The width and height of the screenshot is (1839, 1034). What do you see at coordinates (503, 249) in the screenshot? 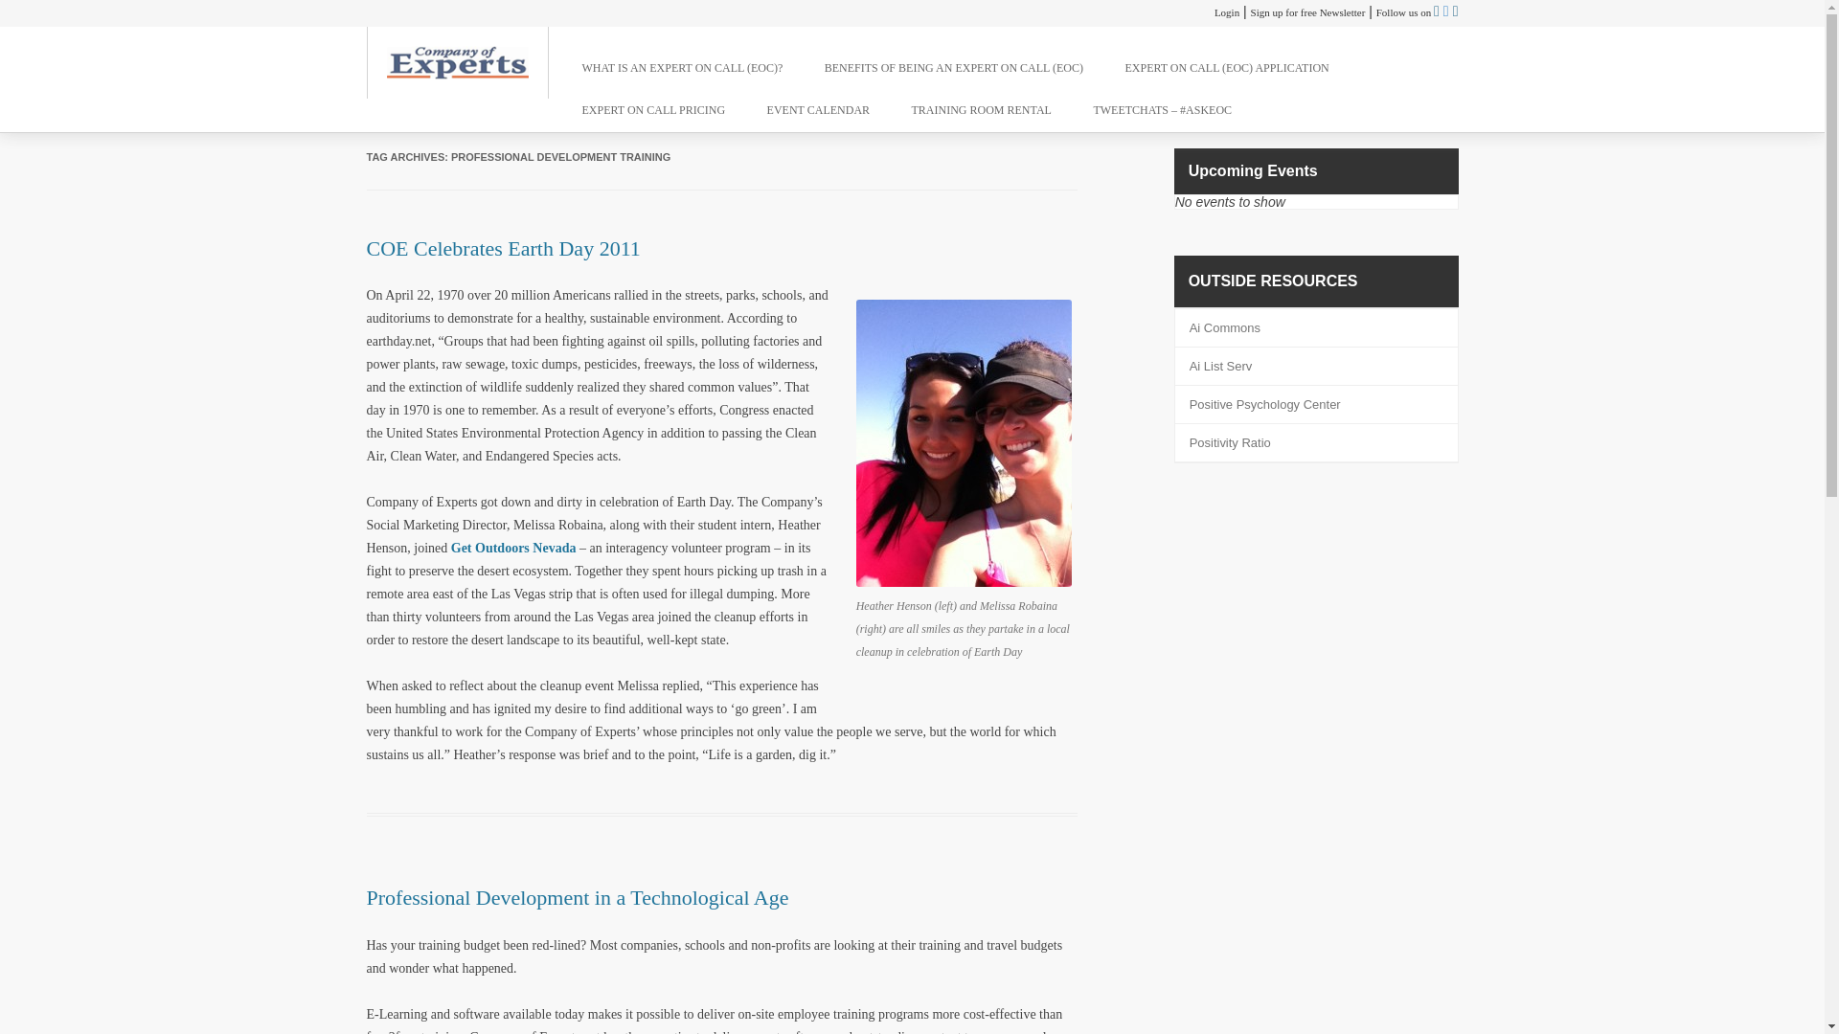
I see `COE Celebrates Earth Day 2011` at bounding box center [503, 249].